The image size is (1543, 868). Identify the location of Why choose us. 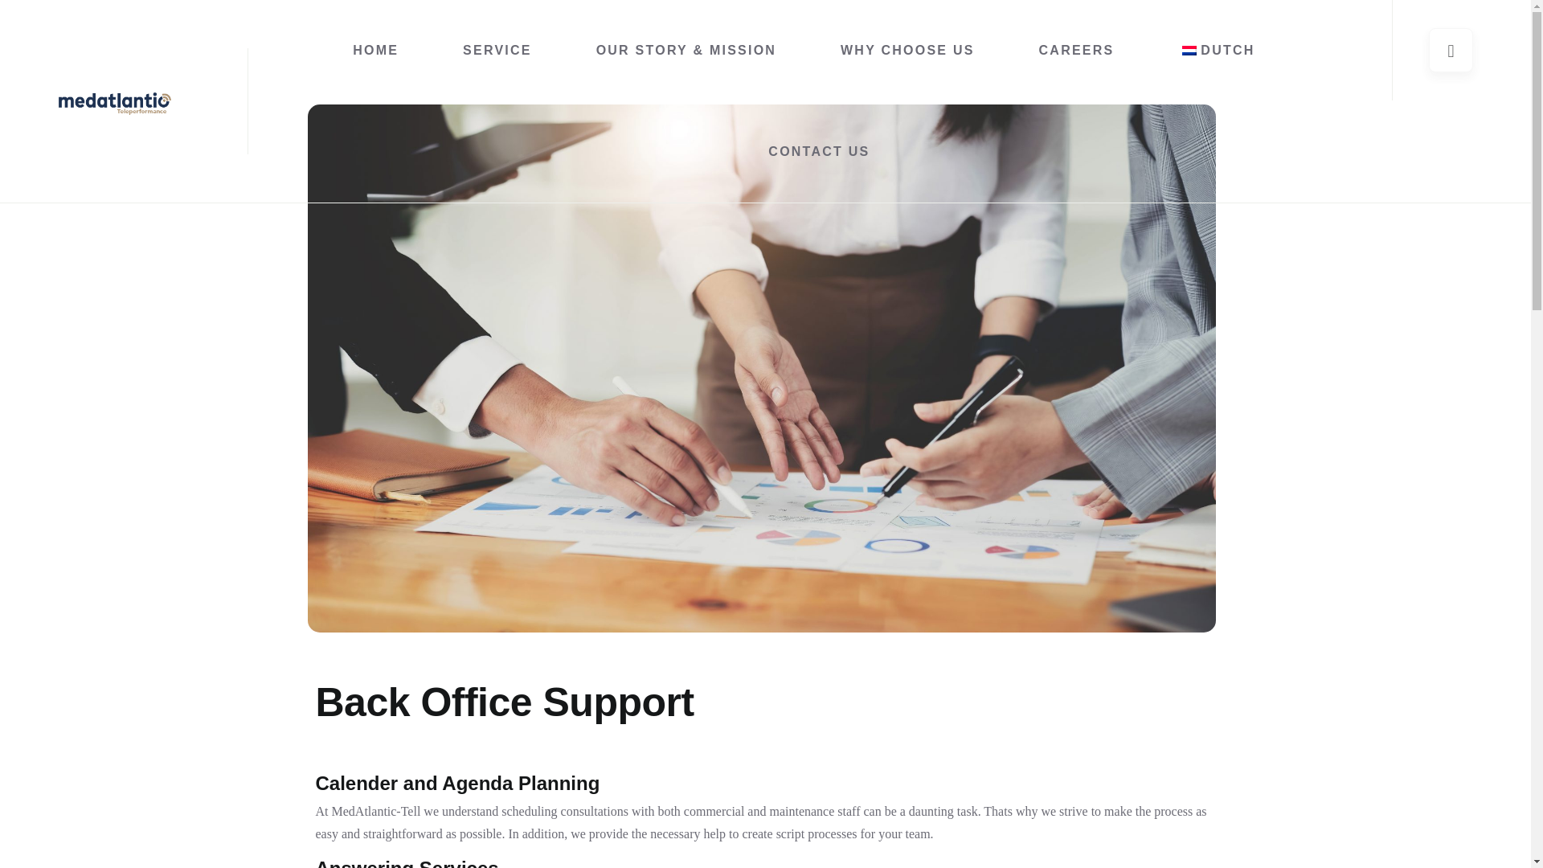
(908, 51).